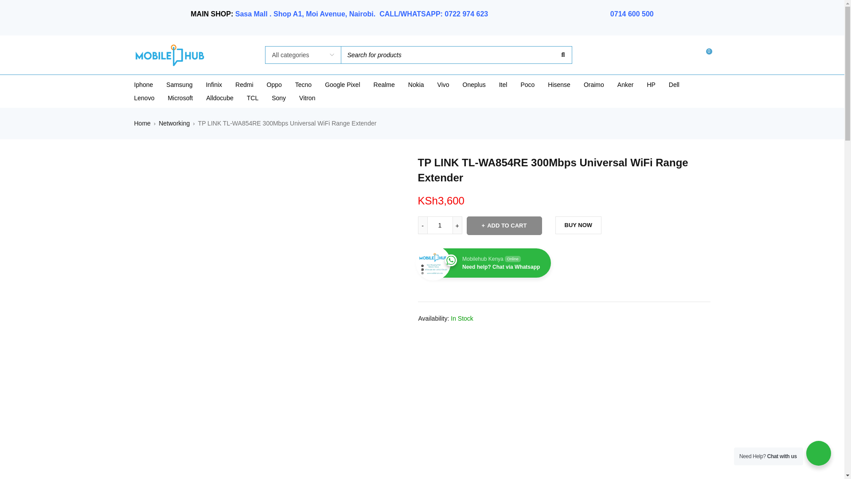 Image resolution: width=851 pixels, height=479 pixels. Describe the element at coordinates (562, 55) in the screenshot. I see `Search` at that location.